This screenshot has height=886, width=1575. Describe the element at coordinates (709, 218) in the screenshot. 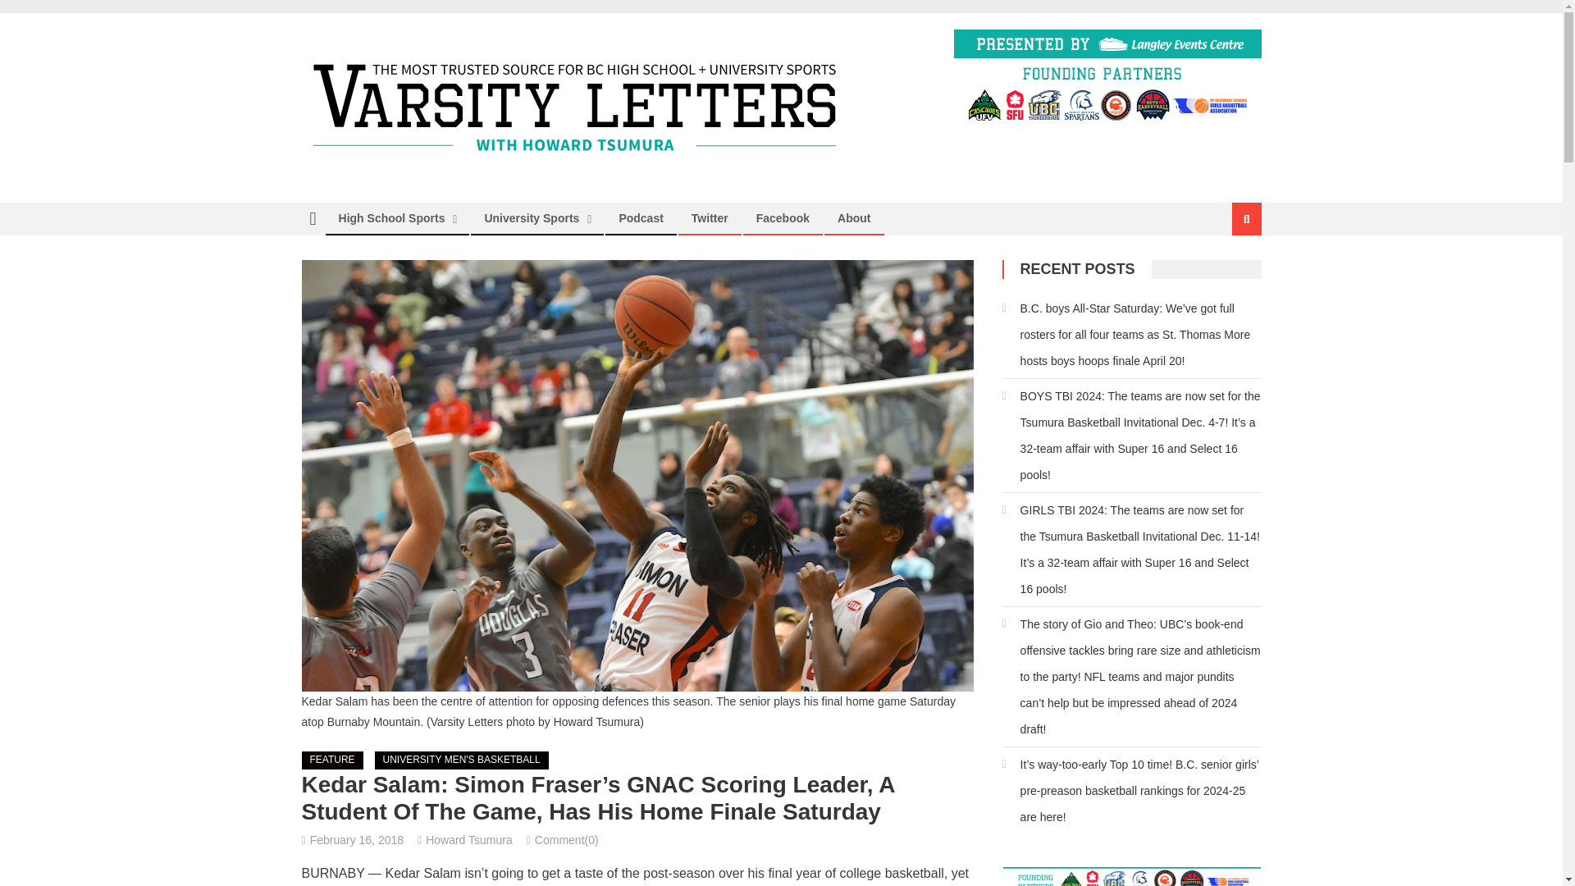

I see `Twitter` at that location.